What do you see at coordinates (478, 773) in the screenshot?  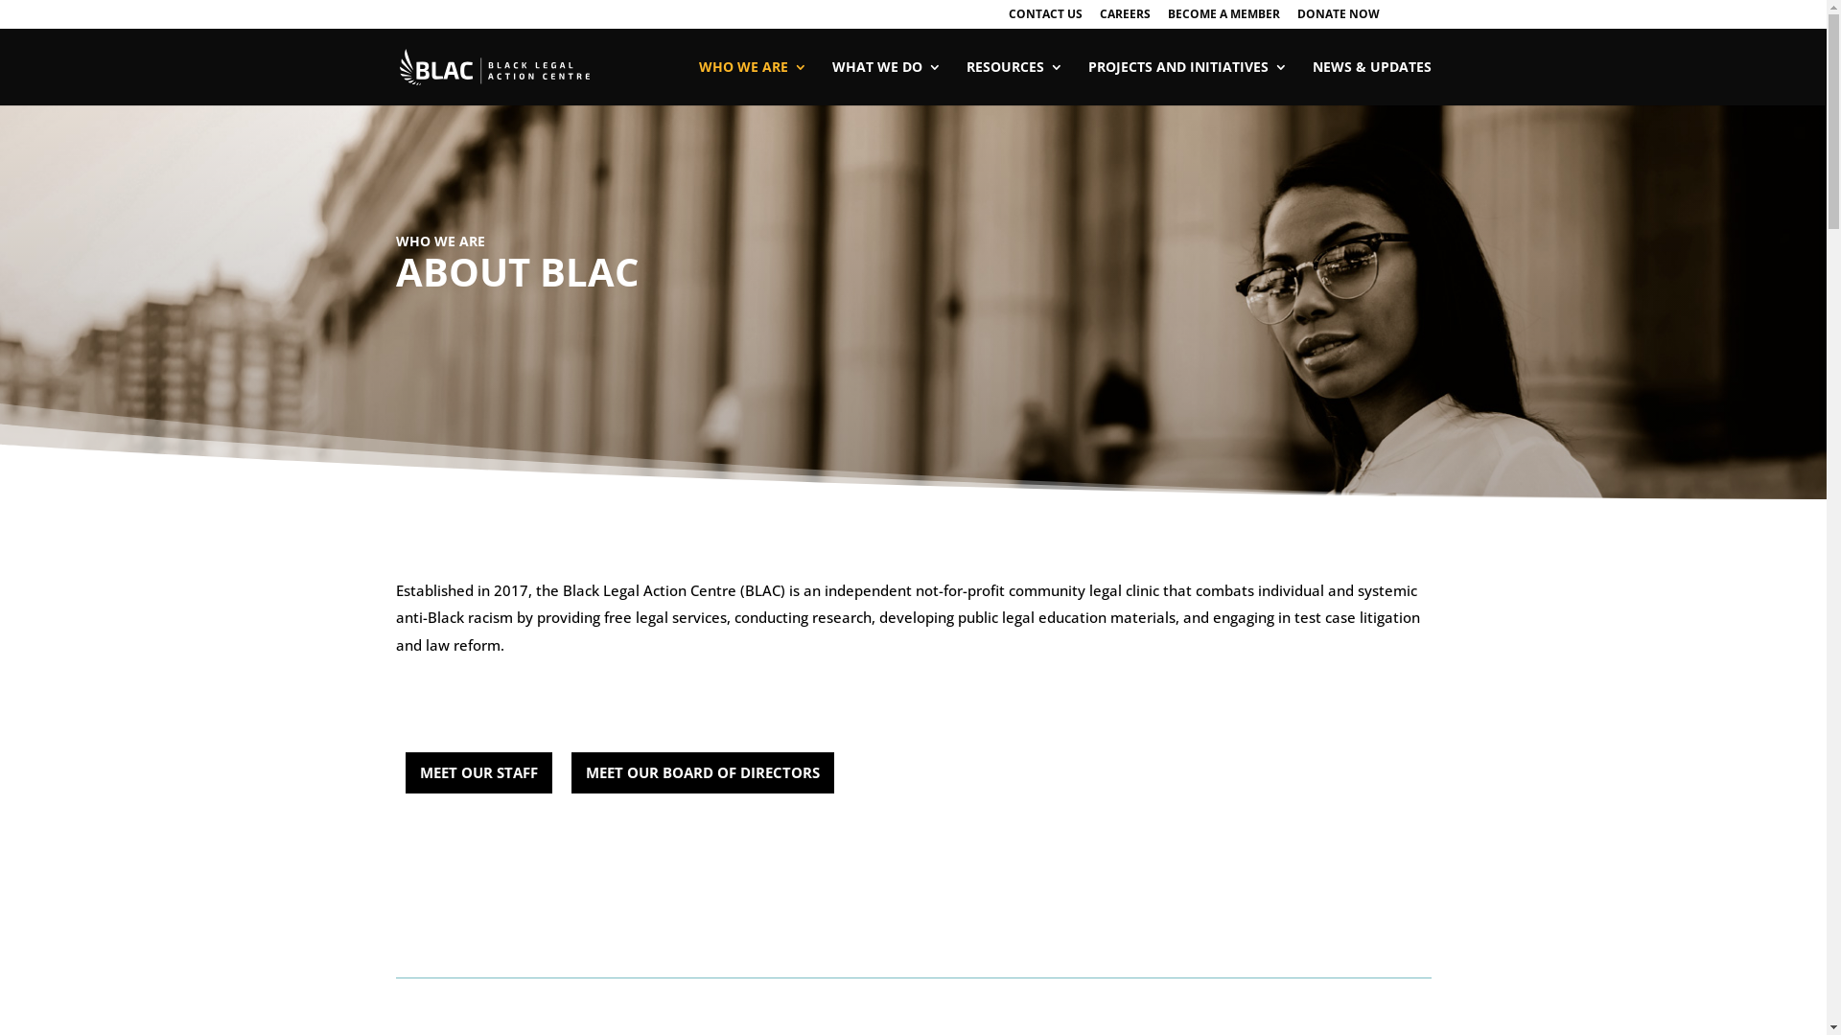 I see `MEET OUR STAFF` at bounding box center [478, 773].